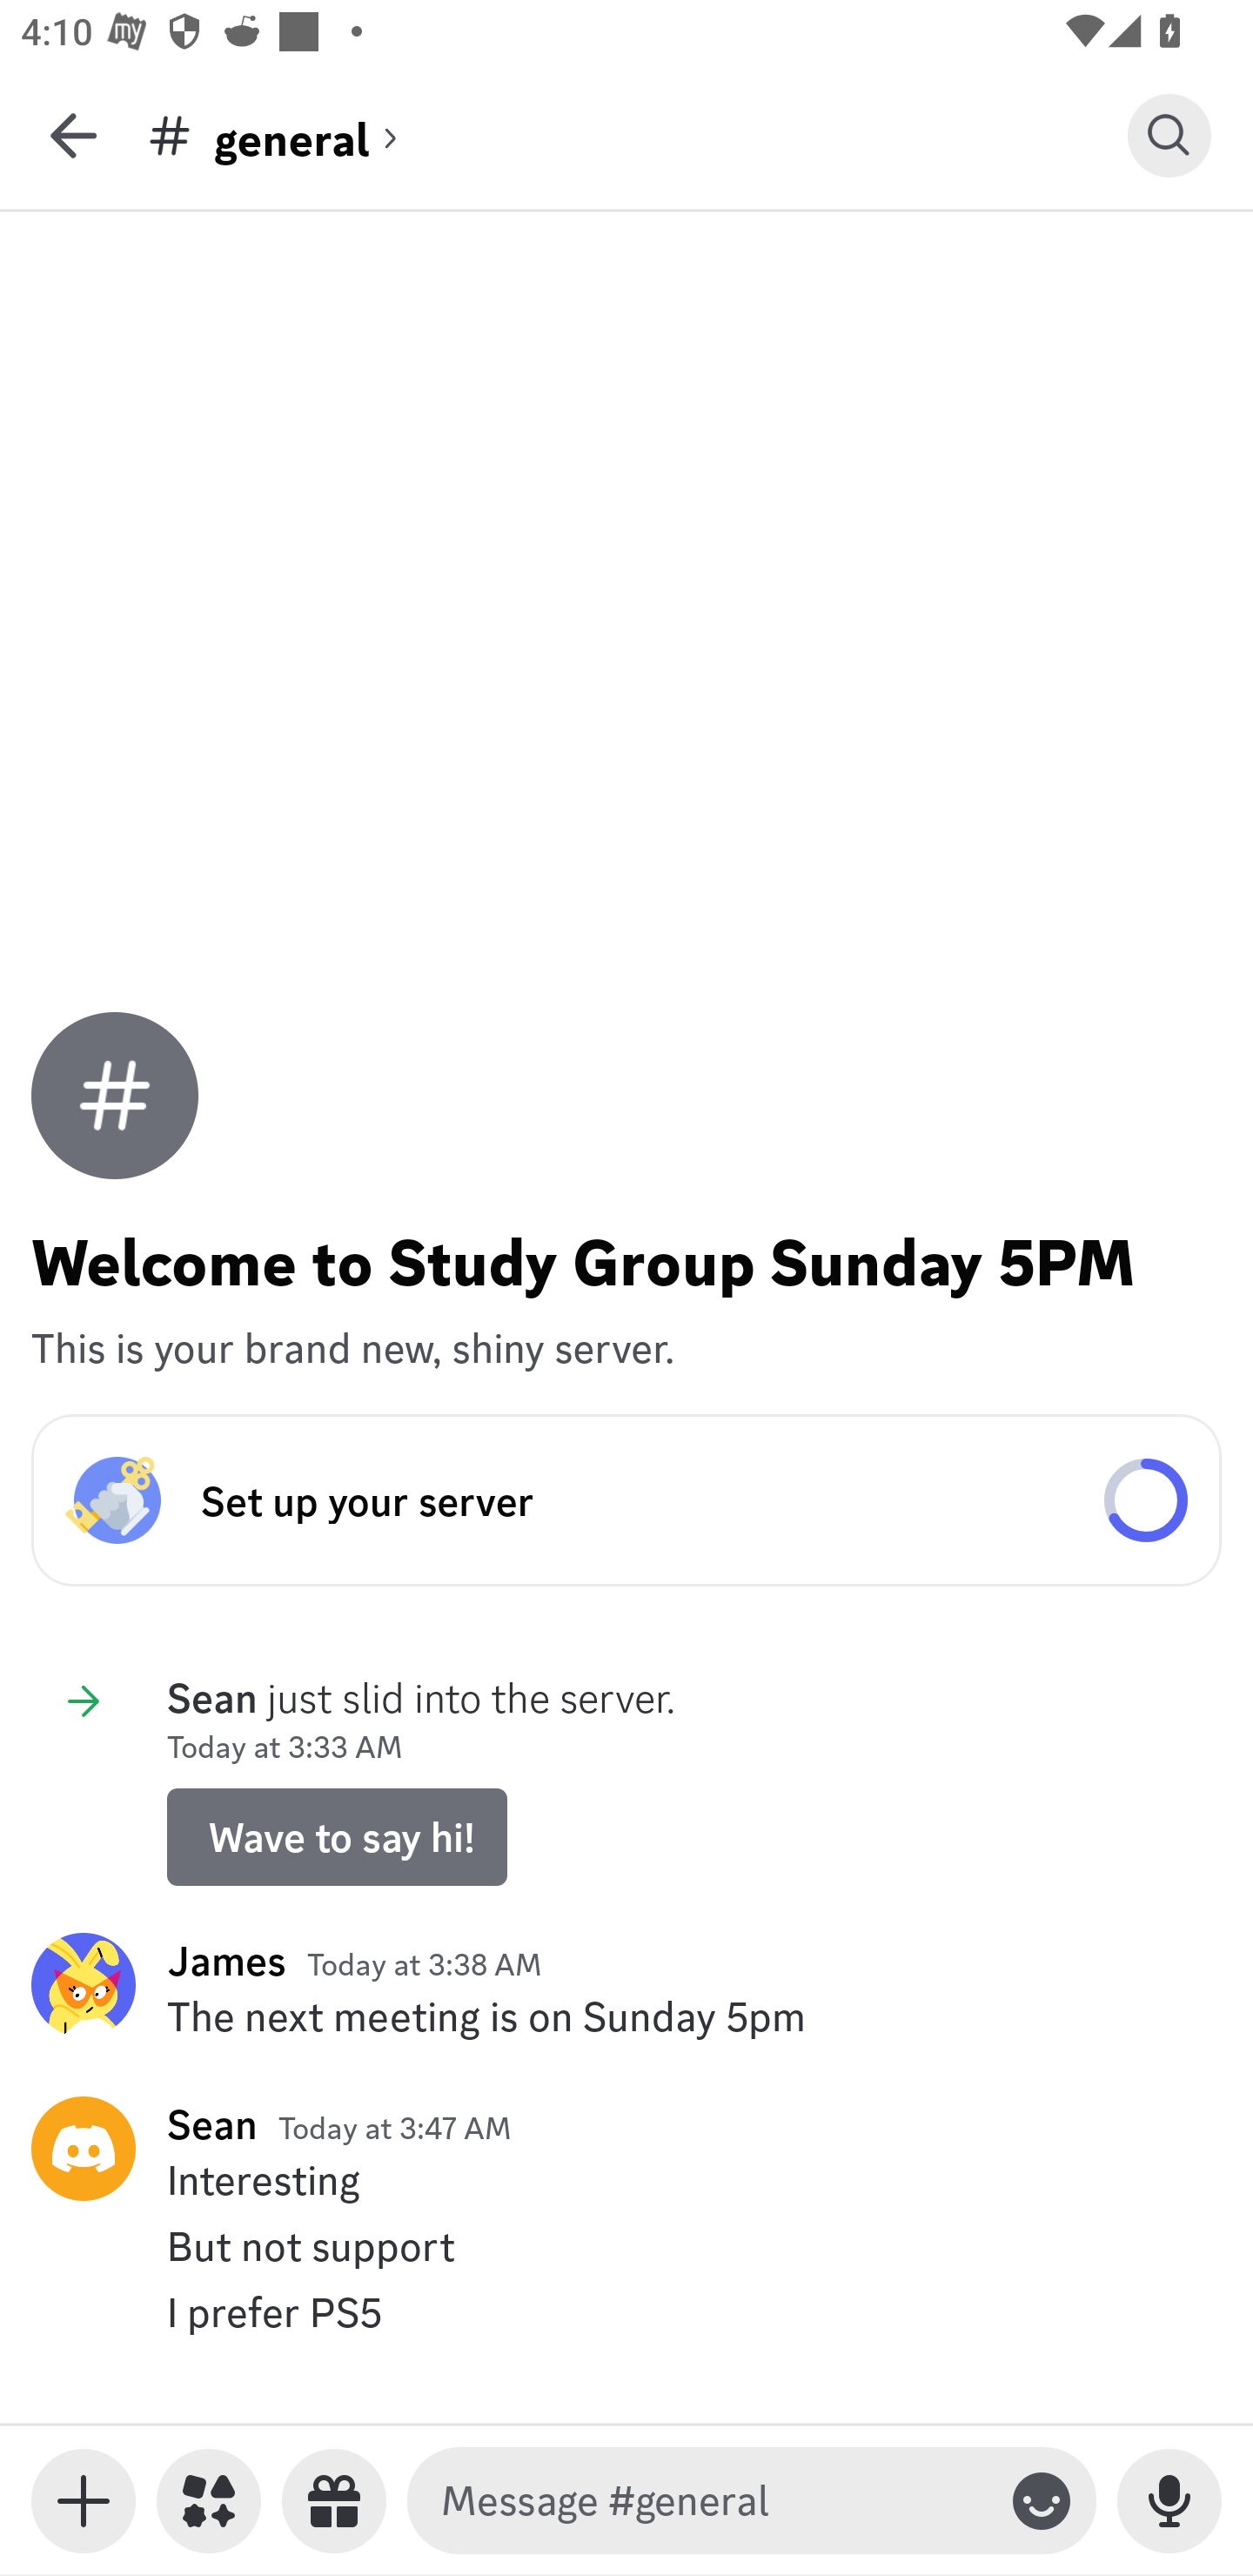  Describe the element at coordinates (626, 2311) in the screenshot. I see `yuxiang.007, I prefer PS5 I prefer PS5` at that location.